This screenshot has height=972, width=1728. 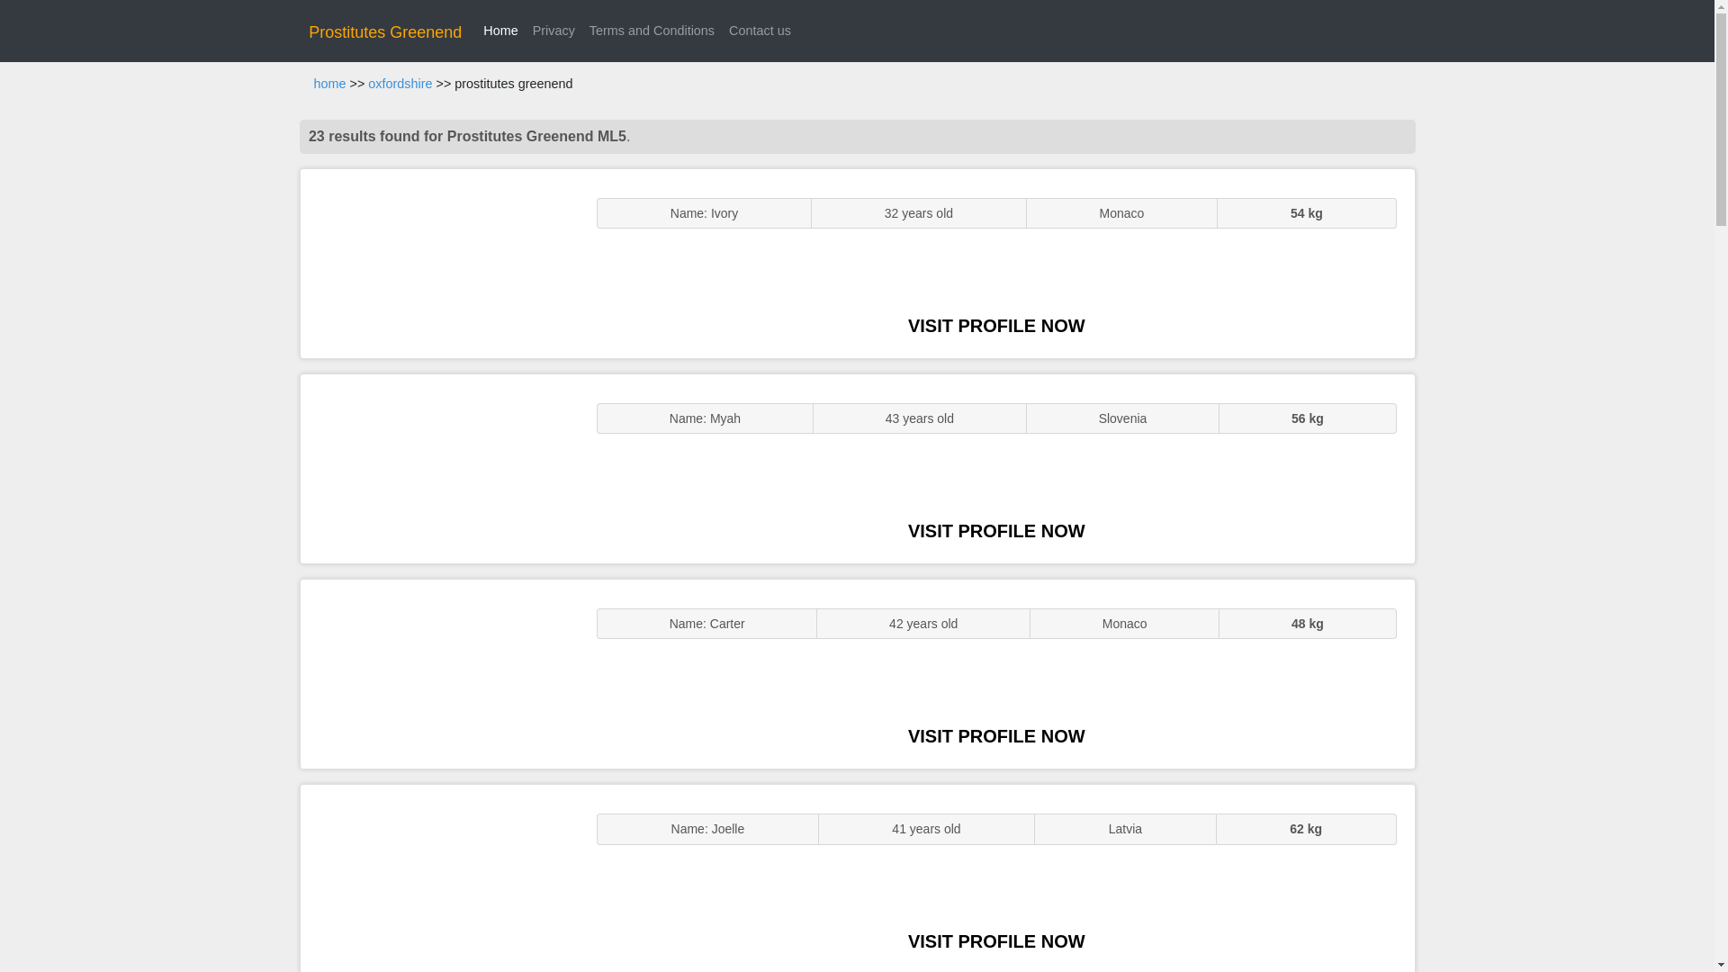 I want to click on VISIT PROFILE NOW, so click(x=996, y=736).